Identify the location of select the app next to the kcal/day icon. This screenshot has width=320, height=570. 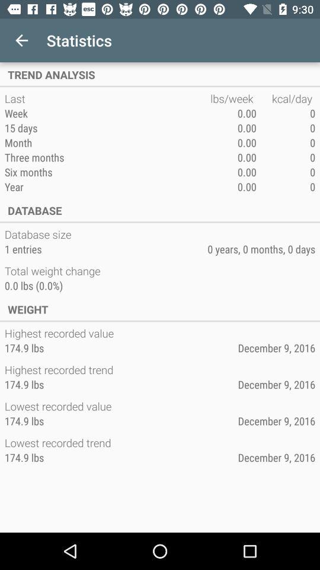
(233, 99).